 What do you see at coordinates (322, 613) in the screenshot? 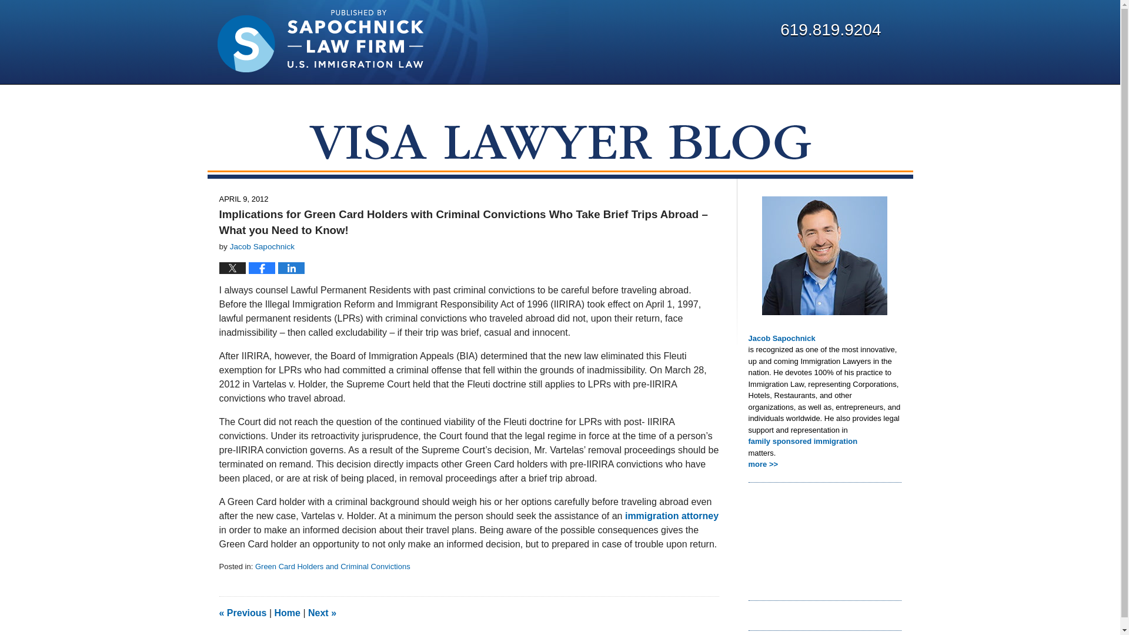
I see `After Jobs Act, Steve Case Turns His Focus to Immigration` at bounding box center [322, 613].